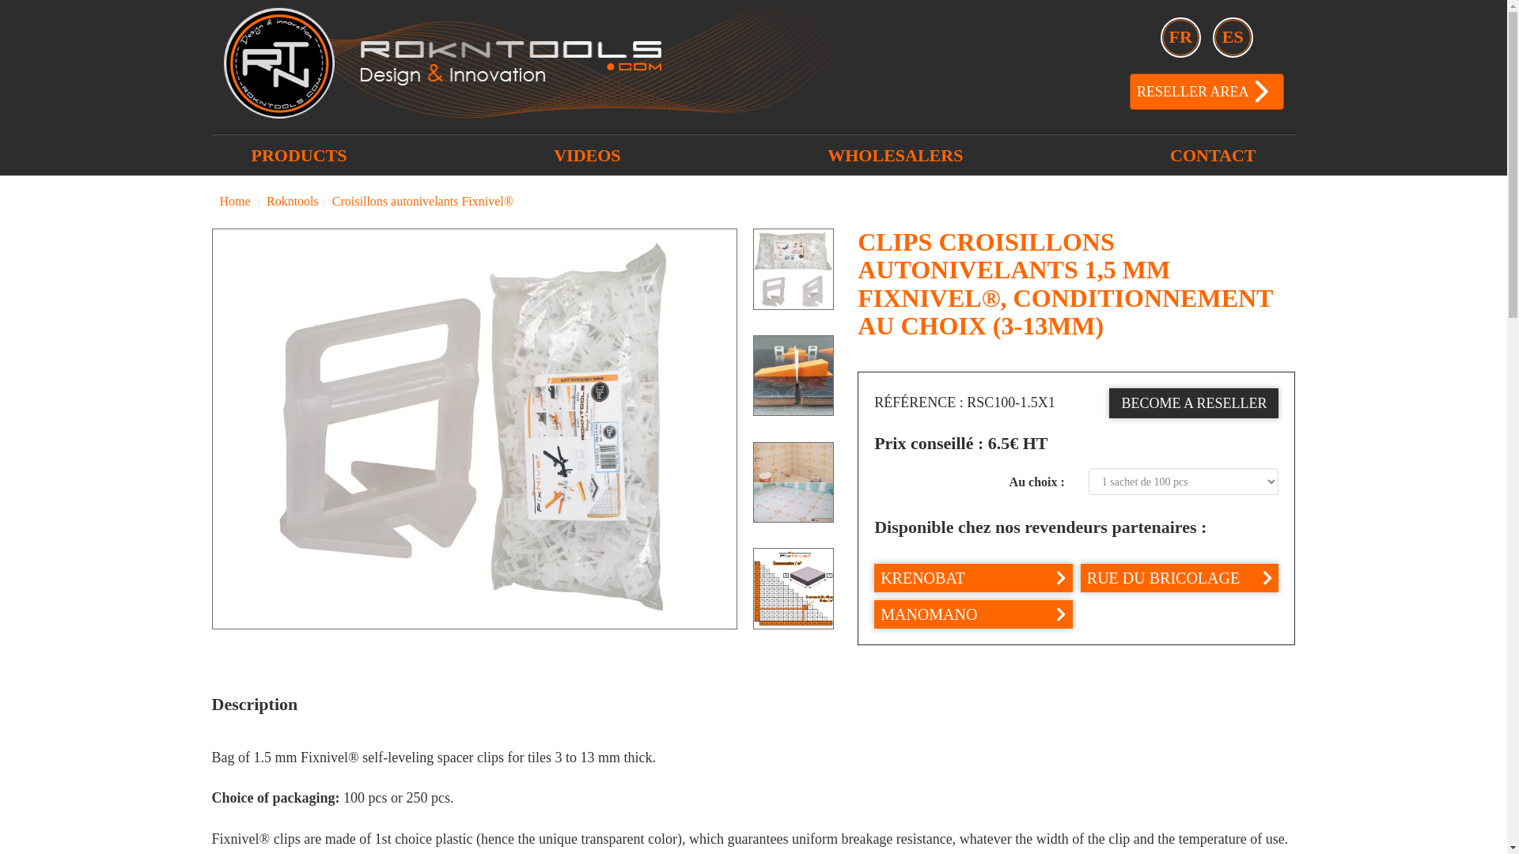  Describe the element at coordinates (587, 155) in the screenshot. I see `VIDEOS` at that location.